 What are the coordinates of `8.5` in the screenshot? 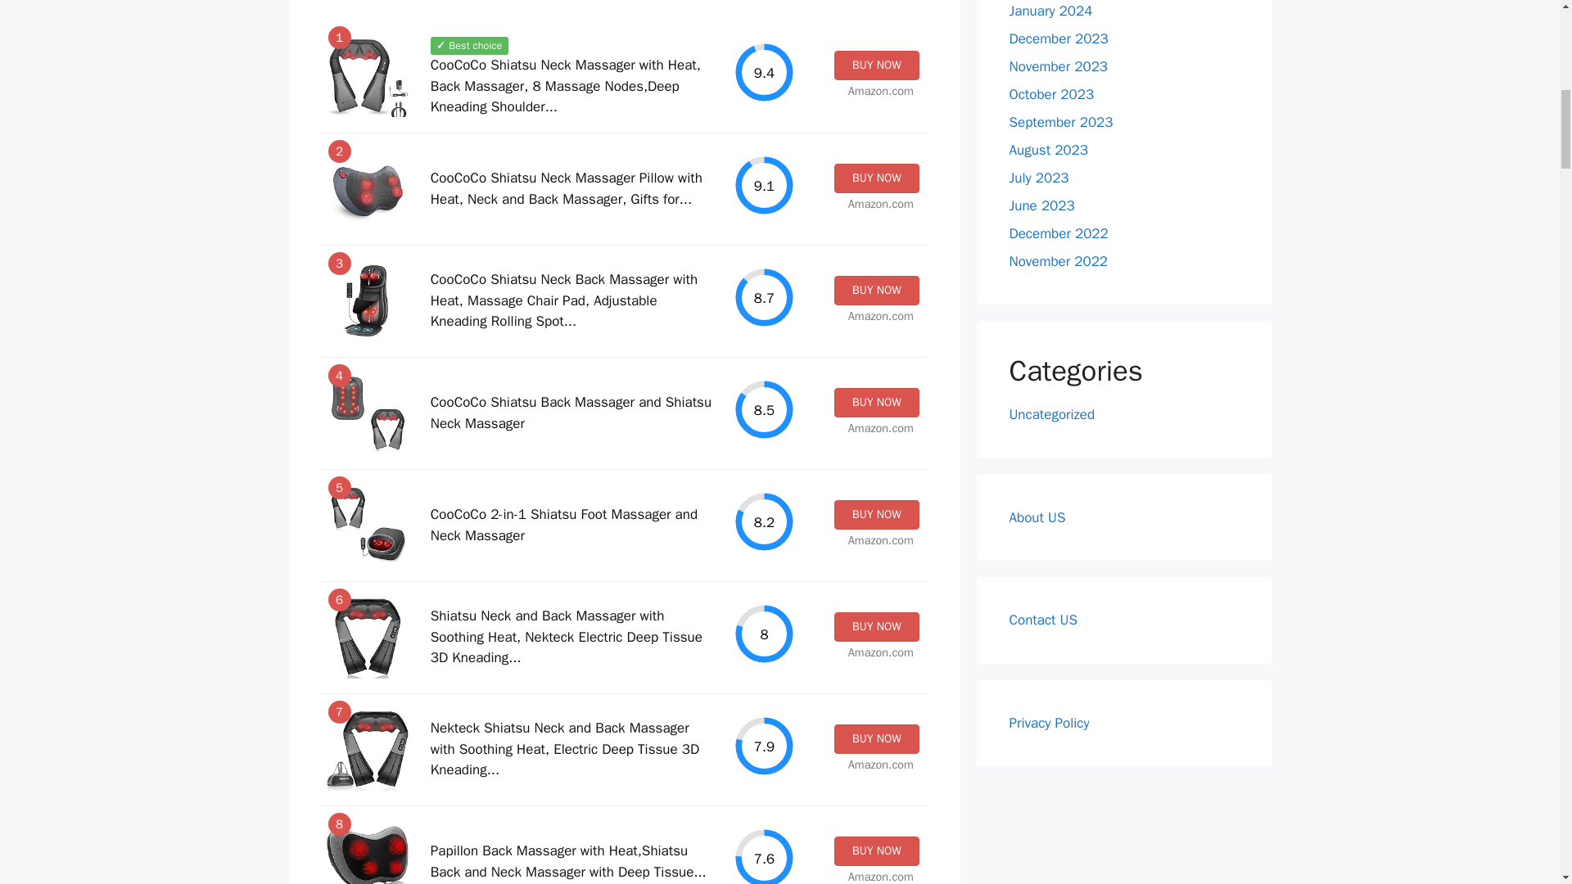 It's located at (765, 409).